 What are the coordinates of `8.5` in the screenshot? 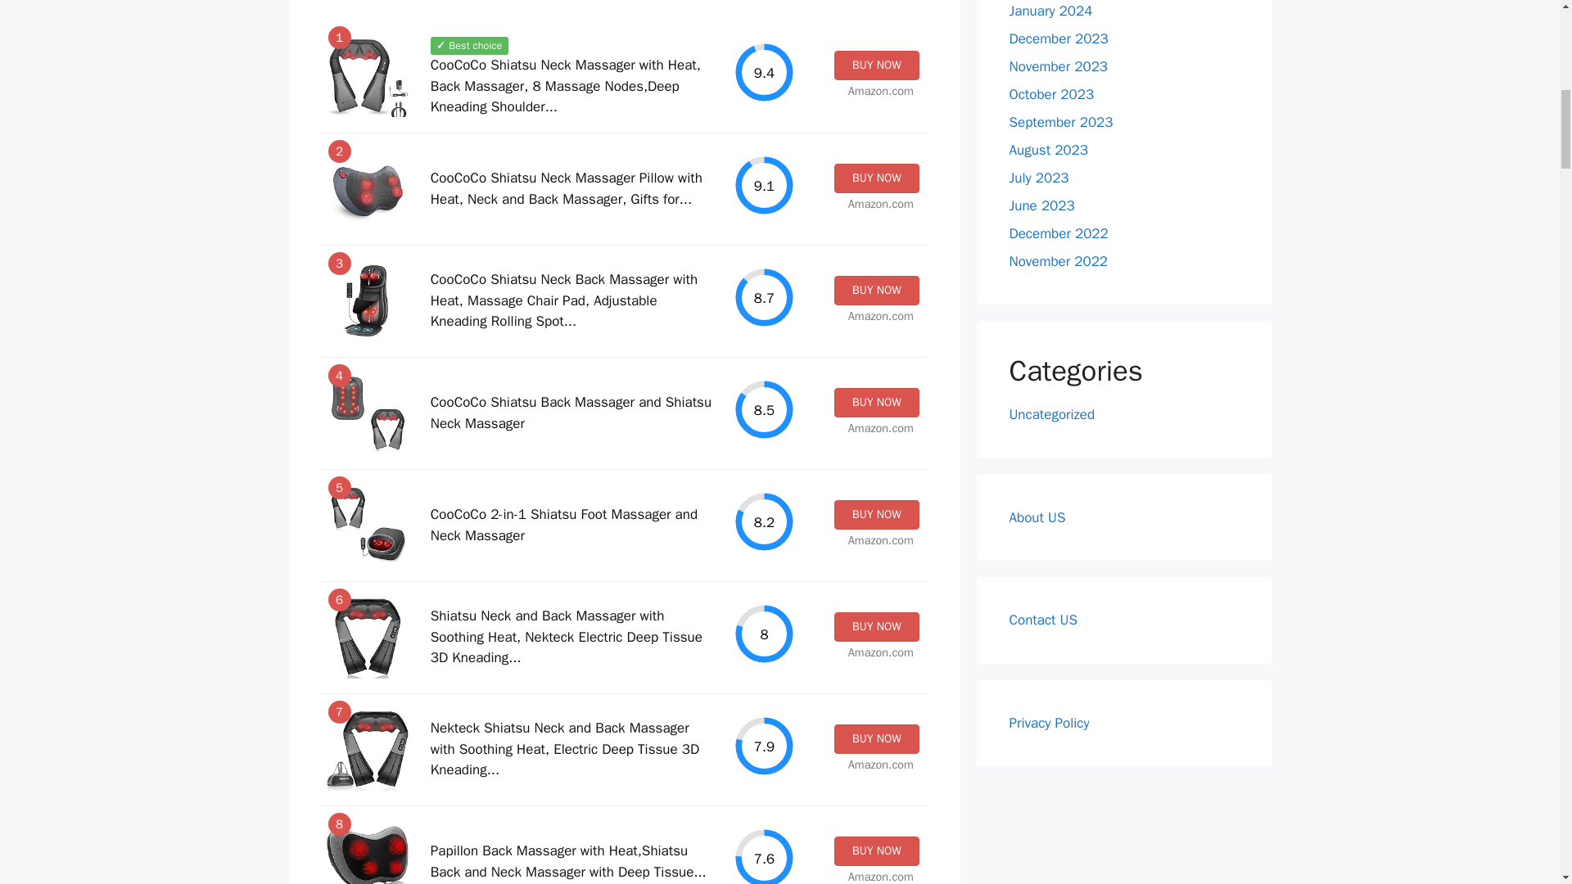 It's located at (765, 409).